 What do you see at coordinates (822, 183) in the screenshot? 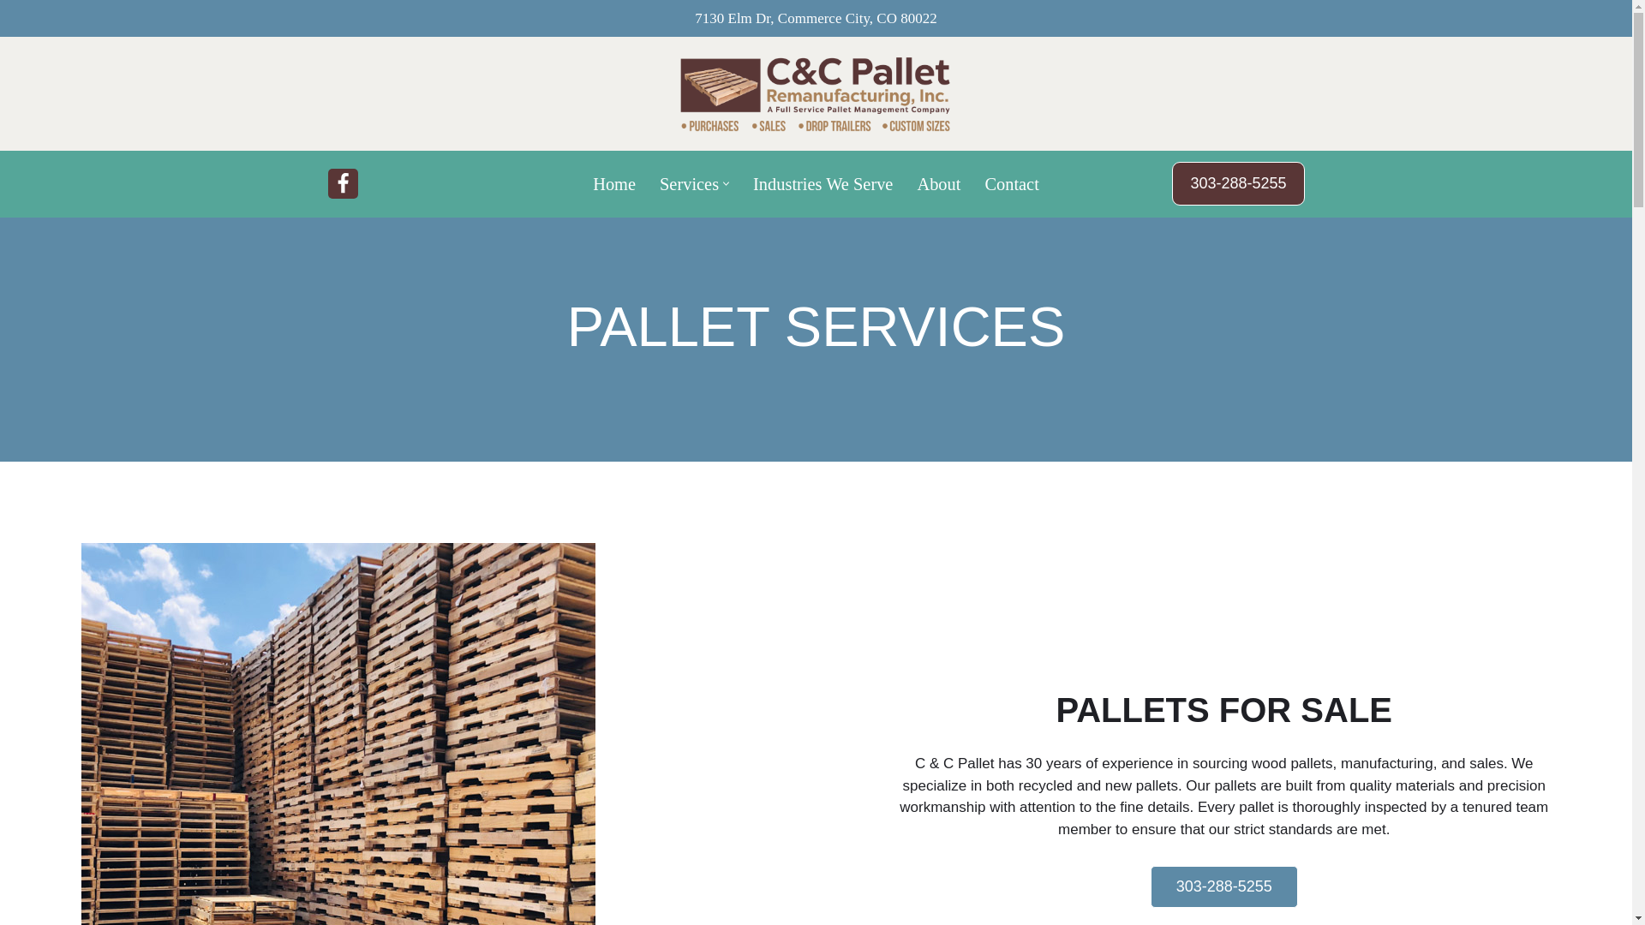
I see `Industries We Serve` at bounding box center [822, 183].